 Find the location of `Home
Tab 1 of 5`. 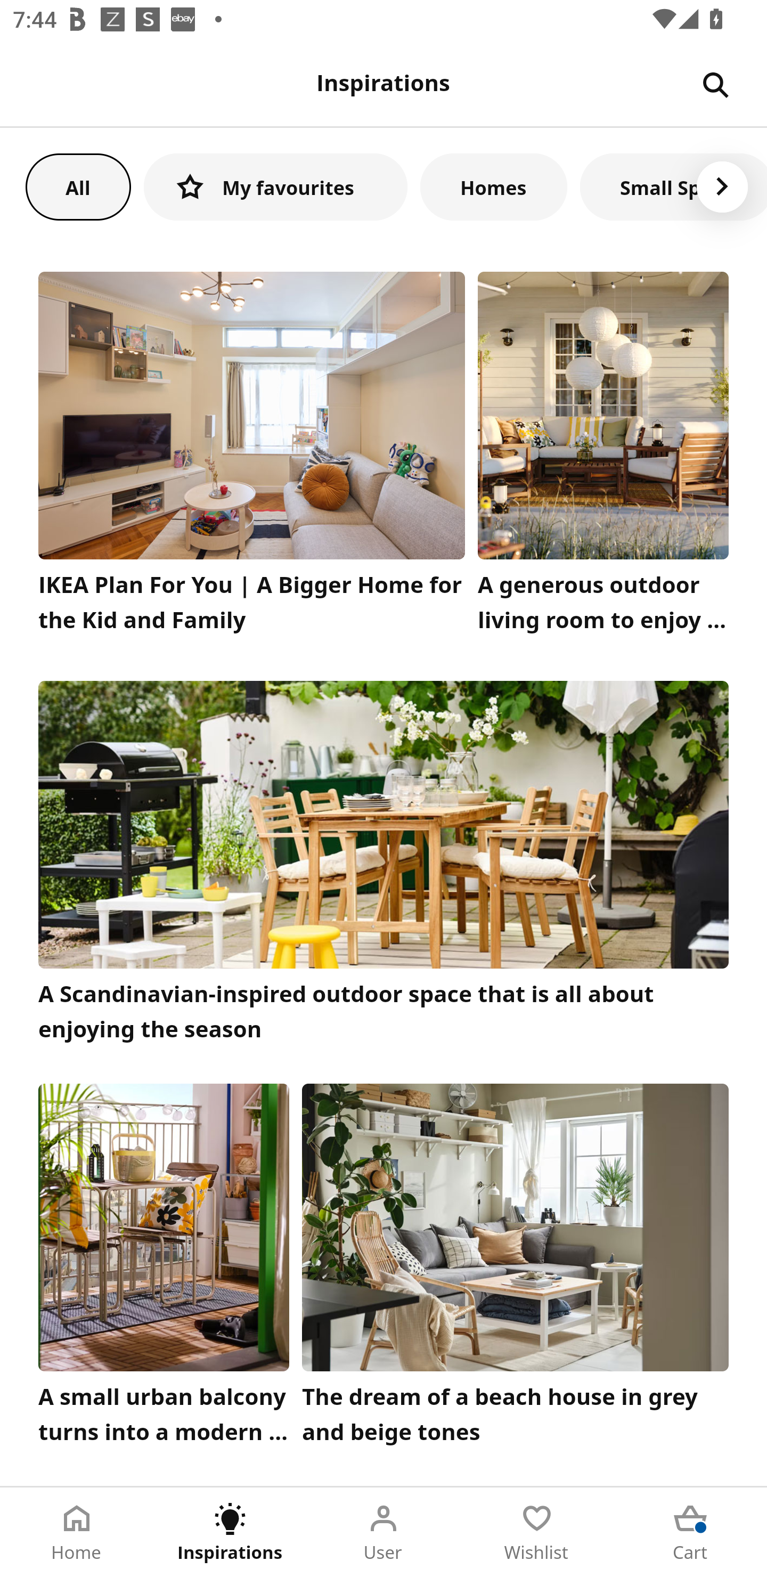

Home
Tab 1 of 5 is located at coordinates (77, 1532).